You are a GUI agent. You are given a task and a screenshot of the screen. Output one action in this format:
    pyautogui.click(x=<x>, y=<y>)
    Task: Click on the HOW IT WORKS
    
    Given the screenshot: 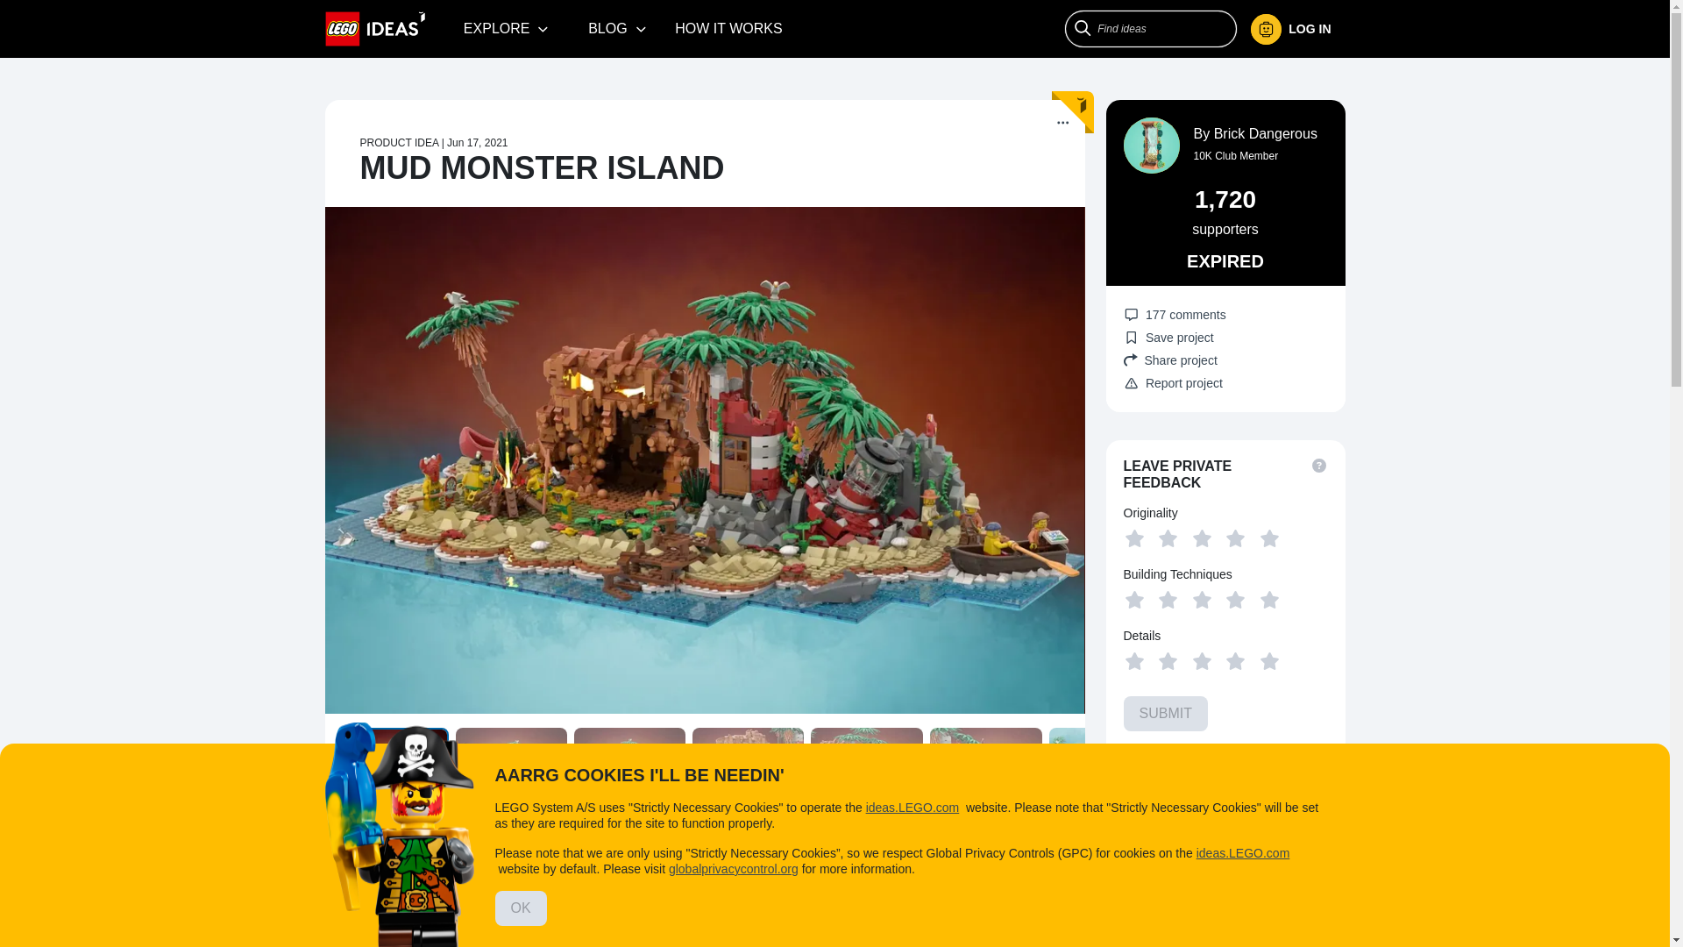 What is the action you would take?
    pyautogui.click(x=728, y=28)
    